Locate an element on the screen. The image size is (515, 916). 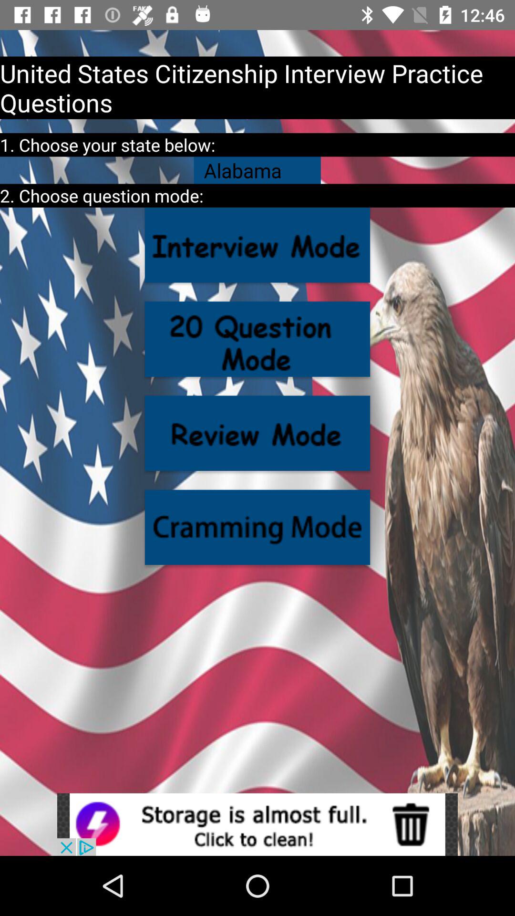
click the question option is located at coordinates (257, 245).